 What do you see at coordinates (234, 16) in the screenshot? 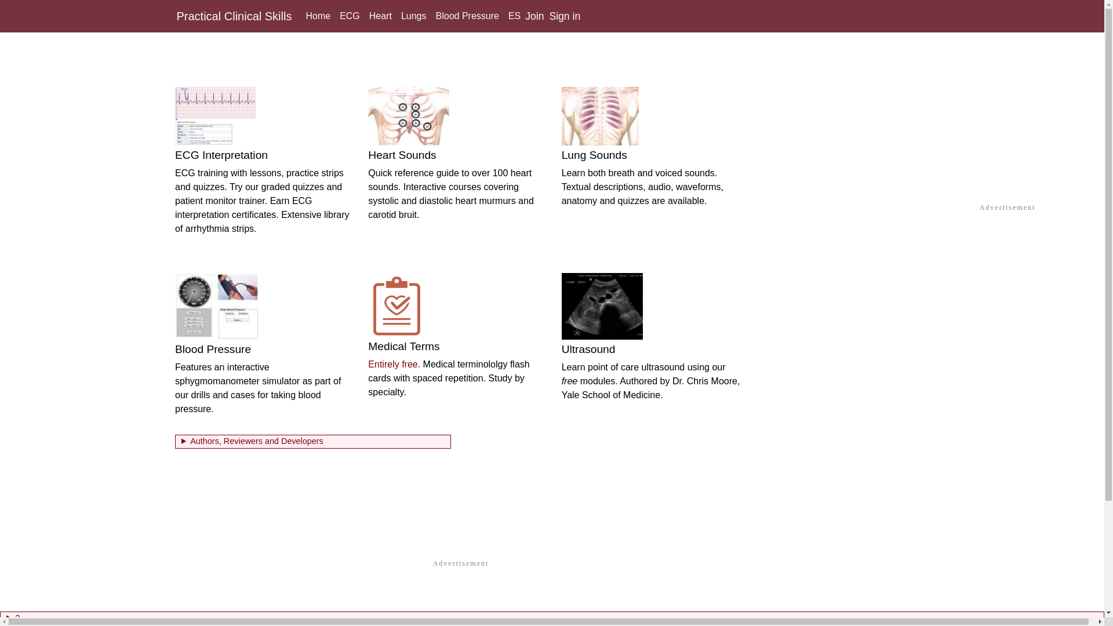
I see `Practical Clinical Skills` at bounding box center [234, 16].